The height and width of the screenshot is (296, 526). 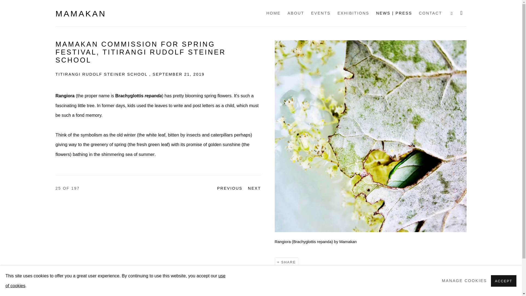 I want to click on MANAGE COOKIES, so click(x=464, y=281).